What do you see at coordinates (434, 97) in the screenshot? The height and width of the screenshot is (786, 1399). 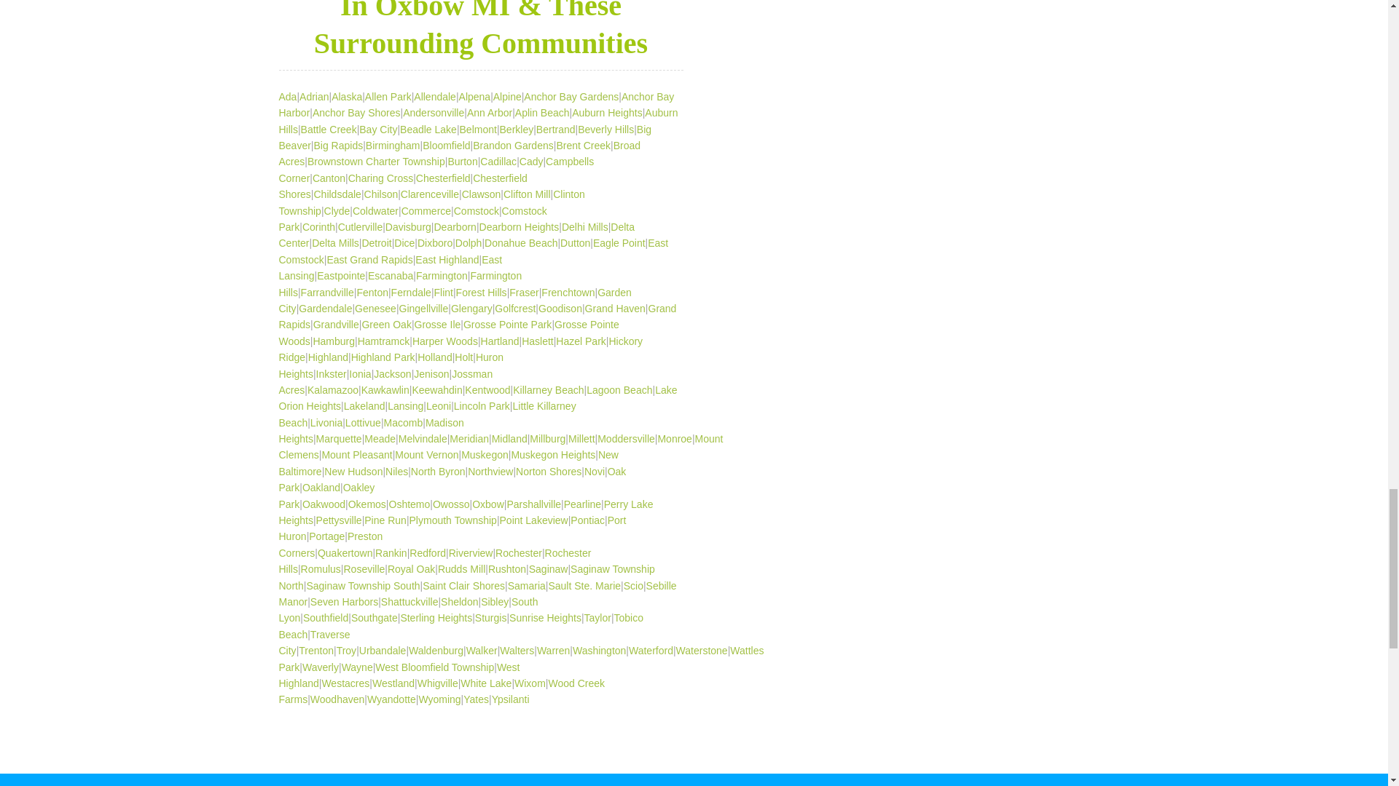 I see `Allendale` at bounding box center [434, 97].